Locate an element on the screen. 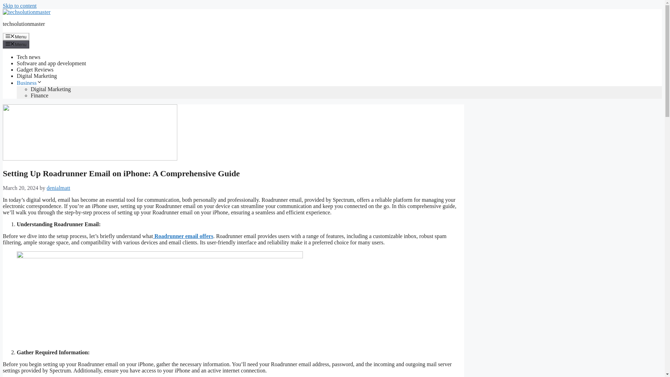 This screenshot has width=670, height=377. Gadget Reviews is located at coordinates (35, 70).